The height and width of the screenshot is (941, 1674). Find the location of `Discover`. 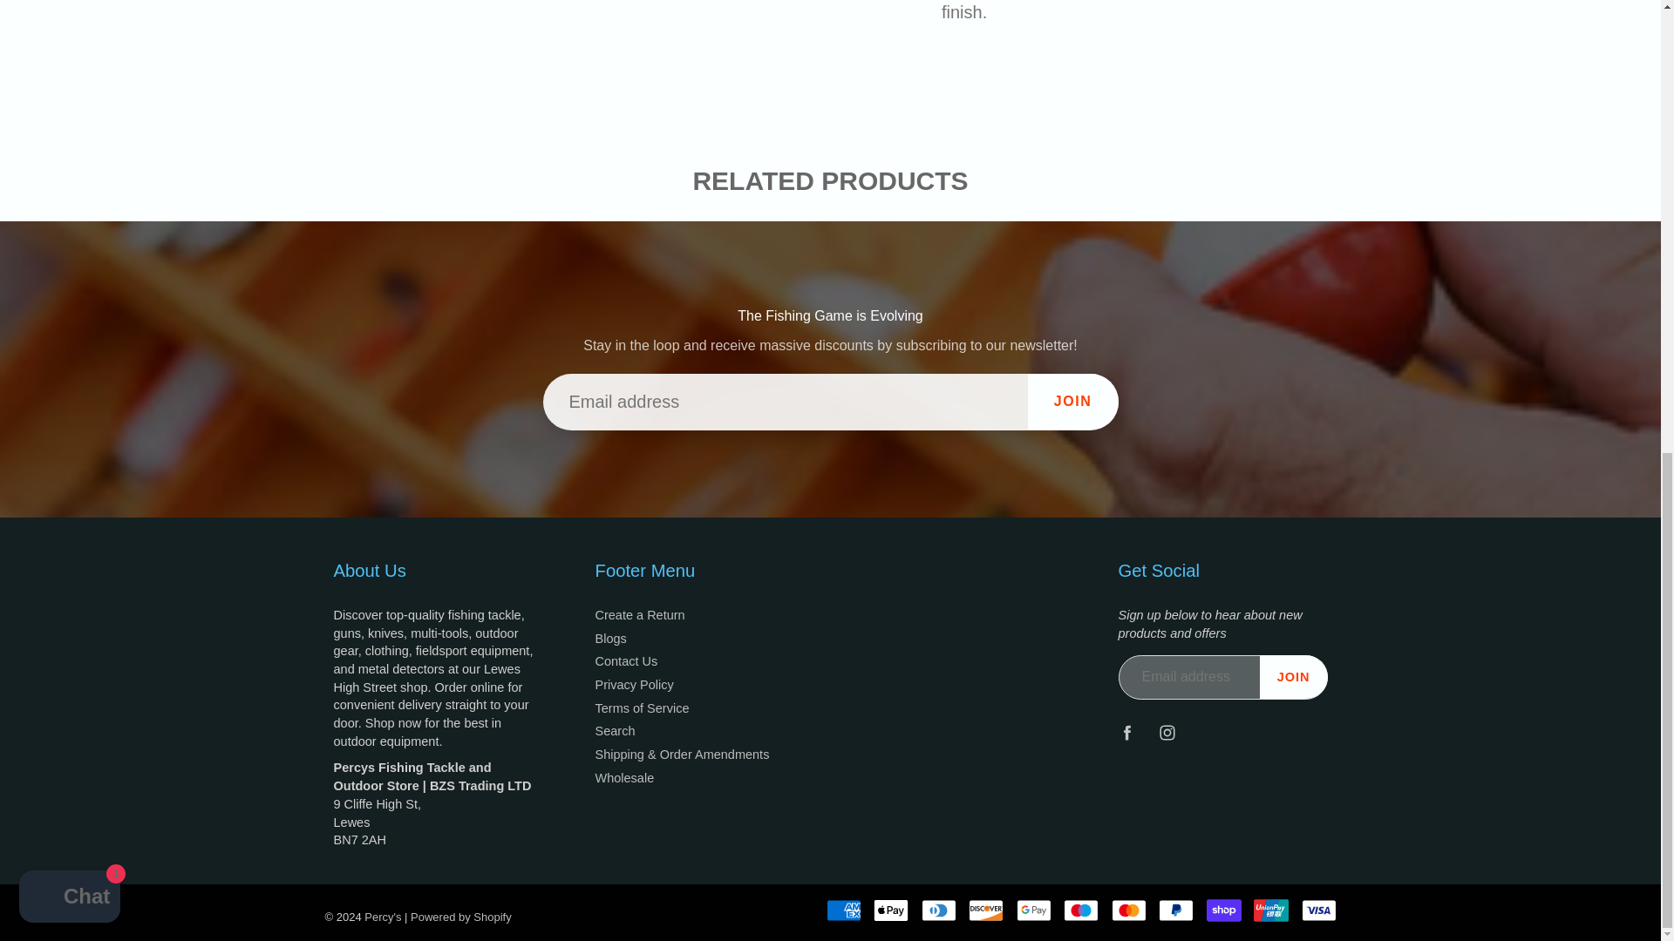

Discover is located at coordinates (985, 910).